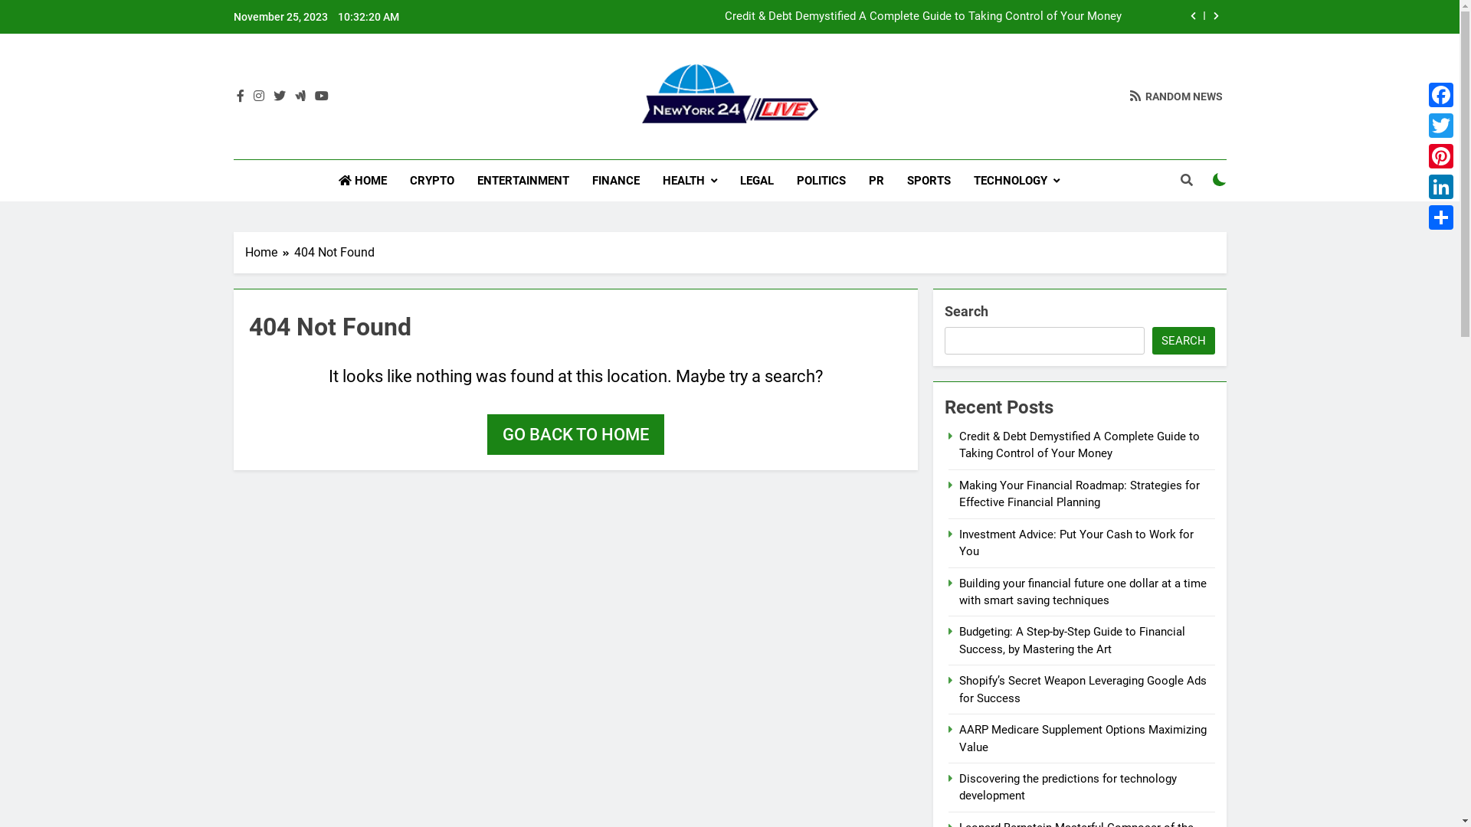  What do you see at coordinates (523, 181) in the screenshot?
I see `ENTERTAINMENT` at bounding box center [523, 181].